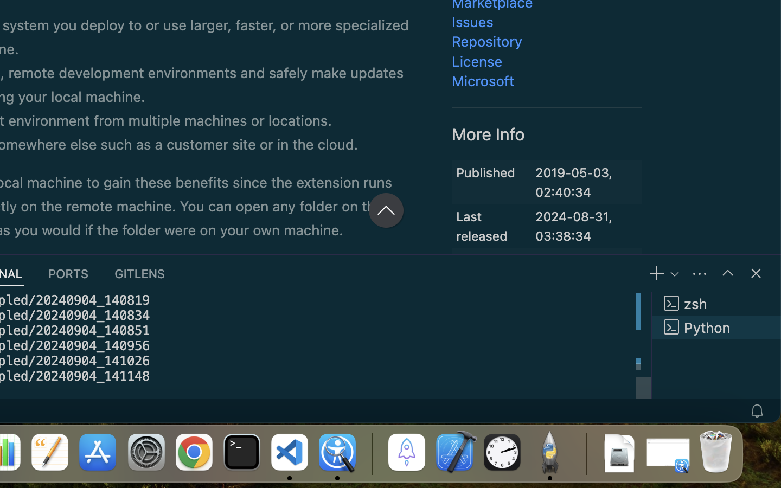 The height and width of the screenshot is (488, 781). I want to click on Python , so click(716, 328).